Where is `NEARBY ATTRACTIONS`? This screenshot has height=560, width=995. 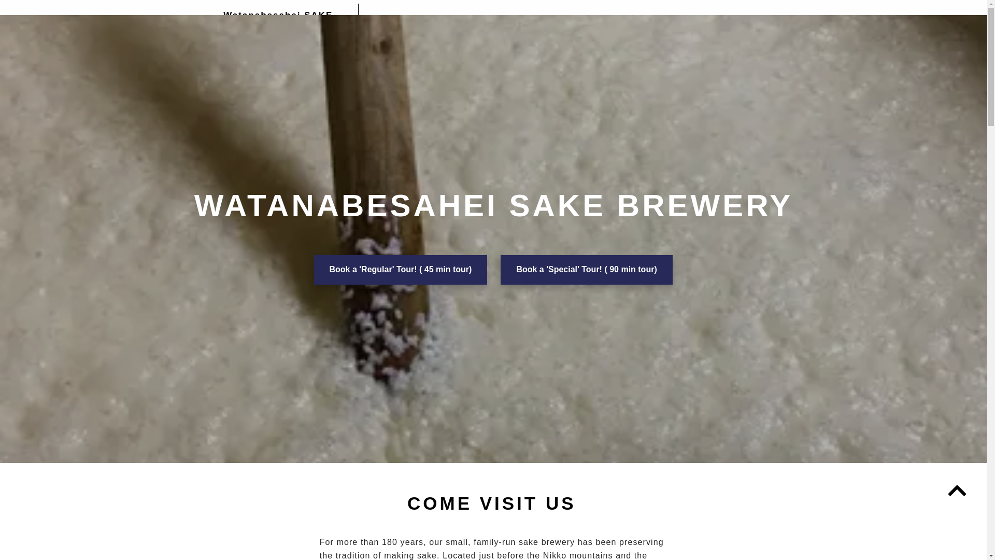
NEARBY ATTRACTIONS is located at coordinates (630, 19).